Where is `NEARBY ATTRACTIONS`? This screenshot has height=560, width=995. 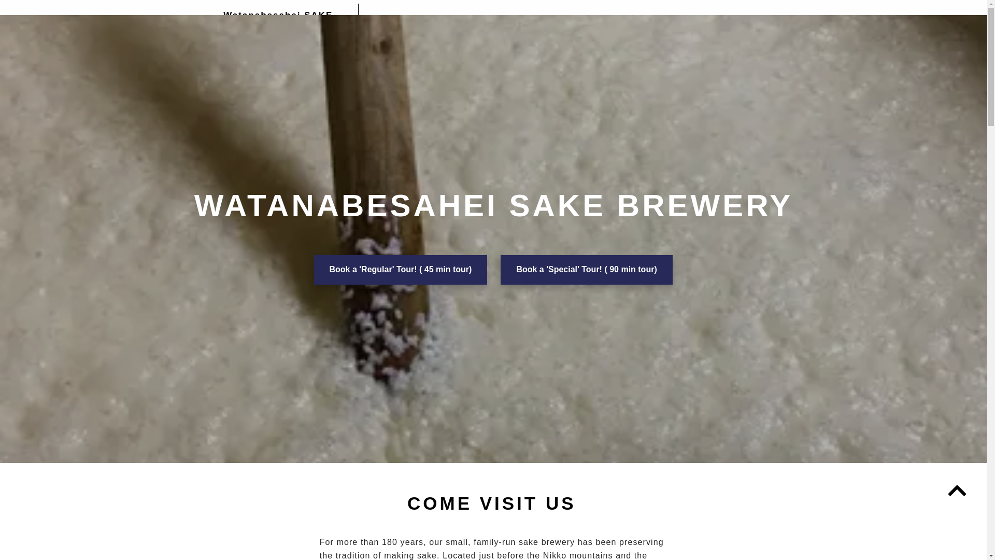
NEARBY ATTRACTIONS is located at coordinates (630, 19).